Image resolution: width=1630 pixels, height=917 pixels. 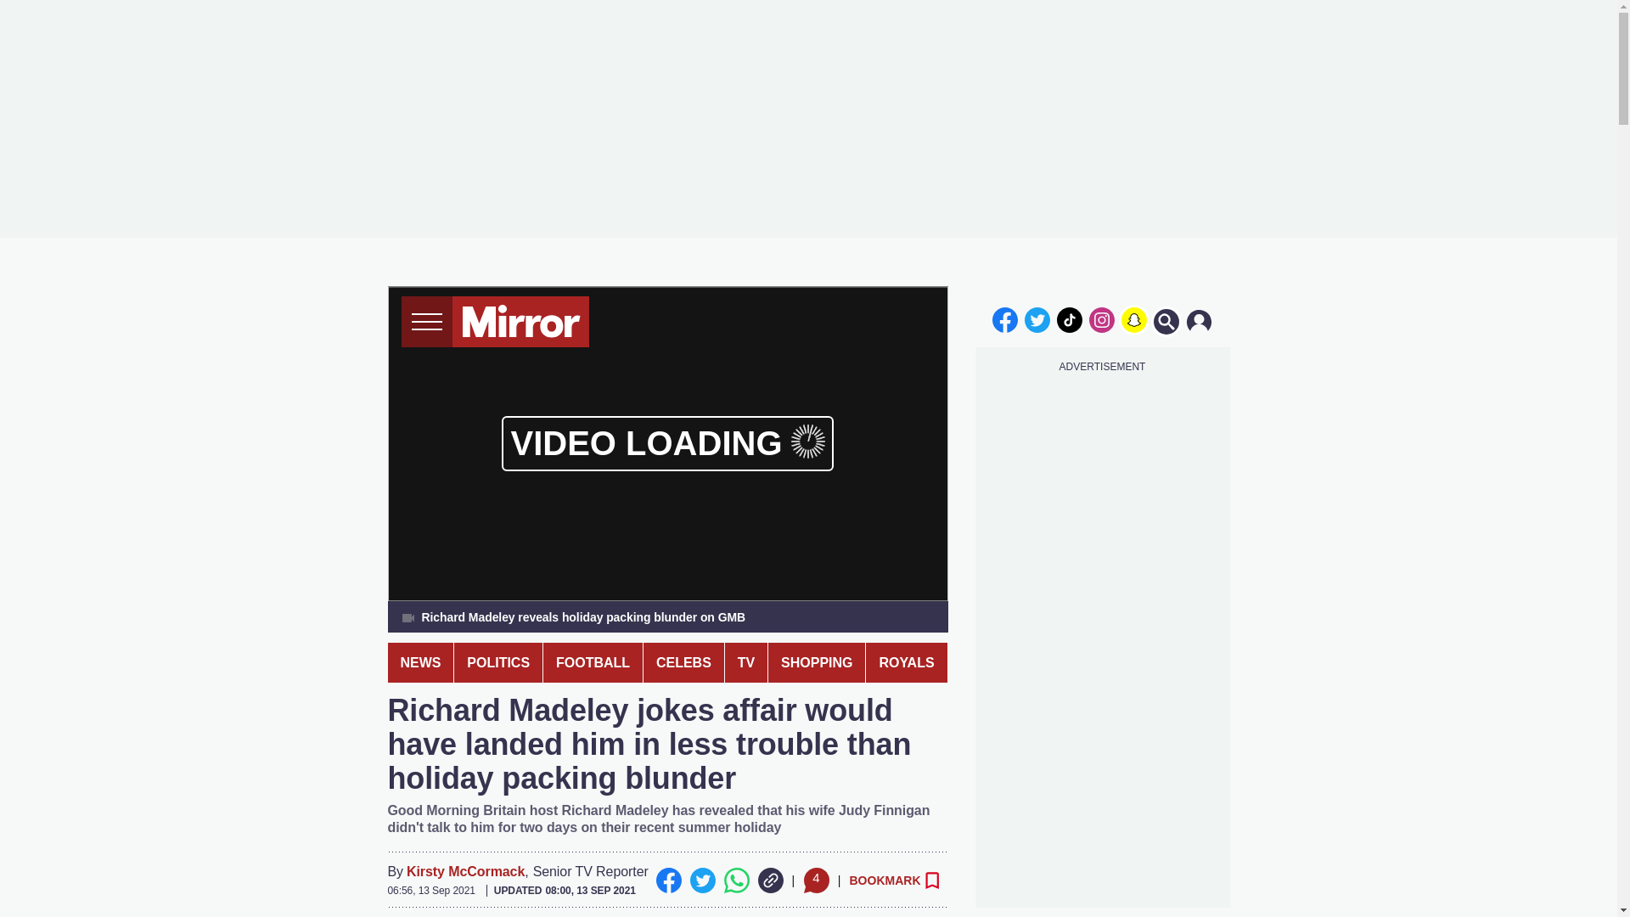 I want to click on facebook, so click(x=1004, y=319).